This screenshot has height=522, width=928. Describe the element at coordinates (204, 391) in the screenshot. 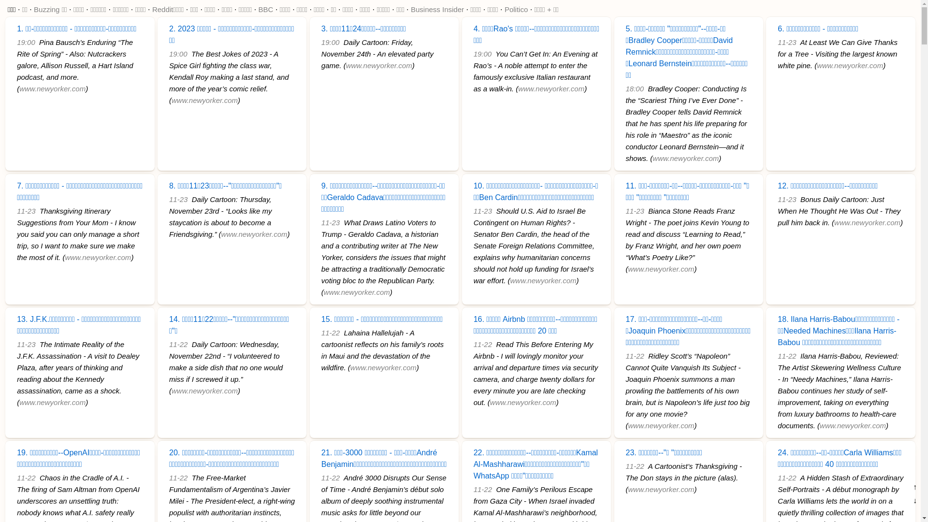

I see `www.newyorker.com` at that location.